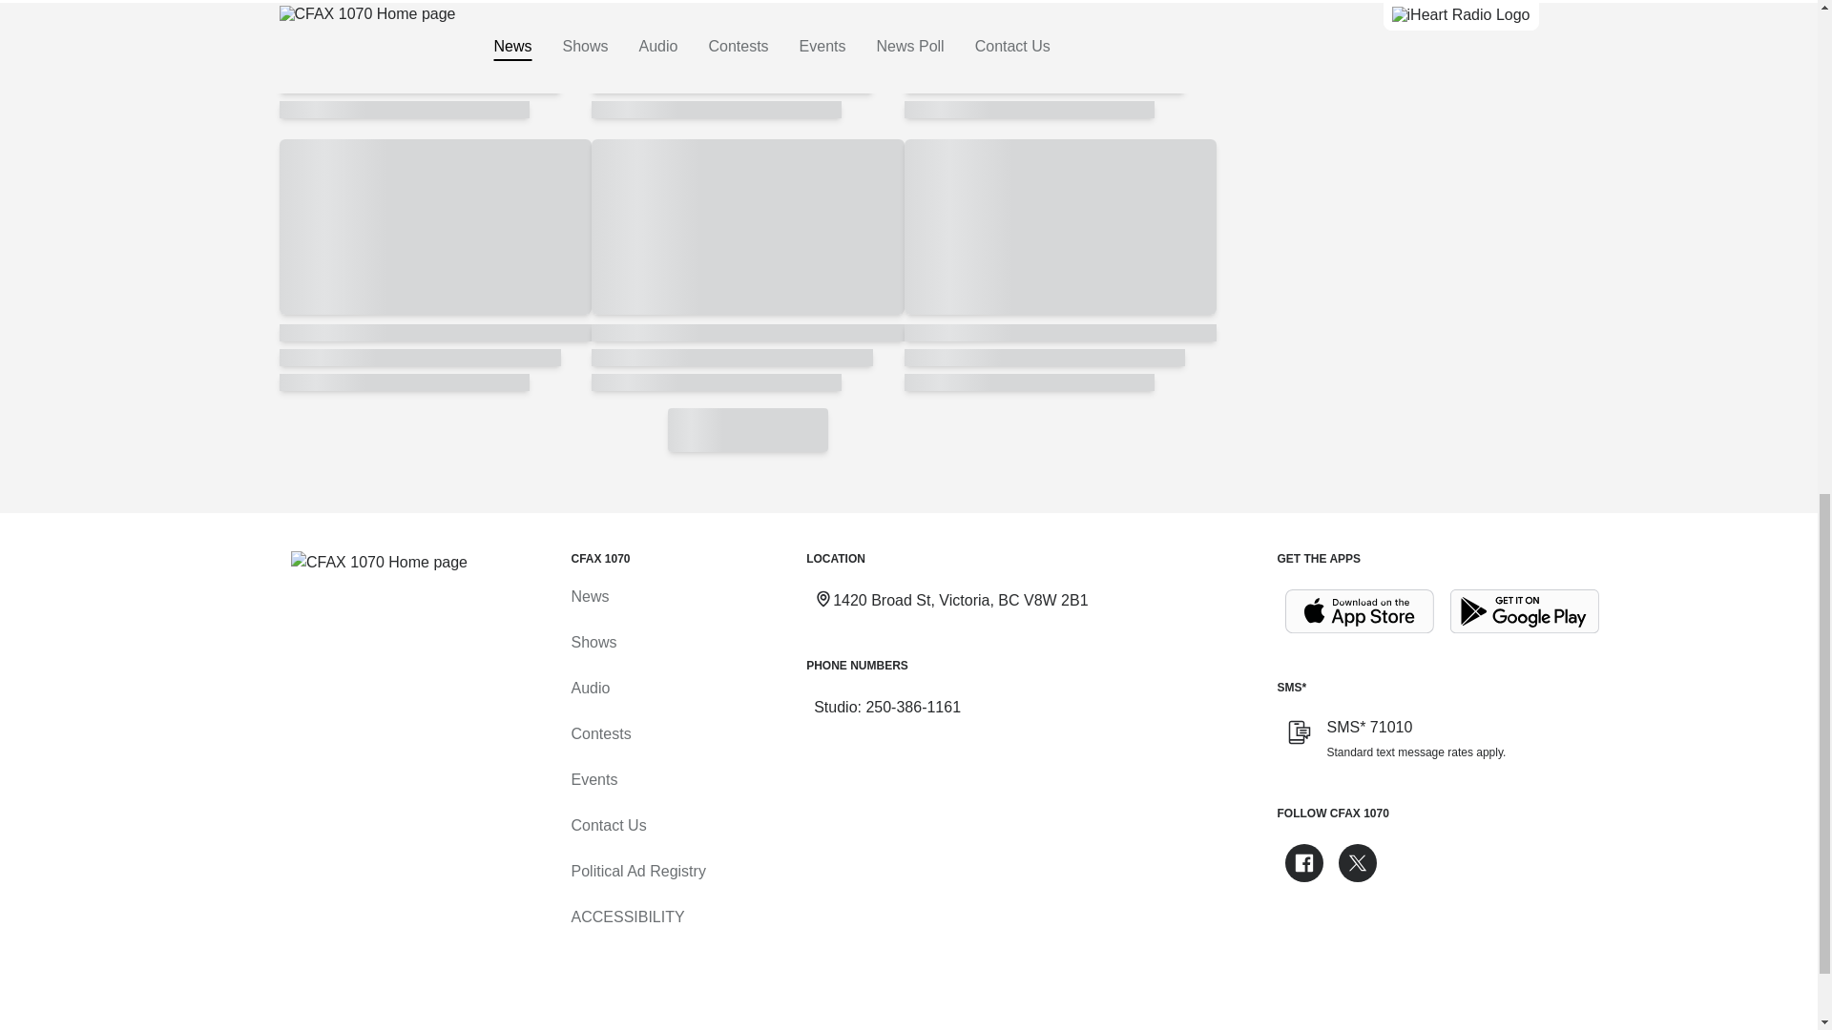 Image resolution: width=1832 pixels, height=1030 pixels. I want to click on Accessibility, so click(626, 917).